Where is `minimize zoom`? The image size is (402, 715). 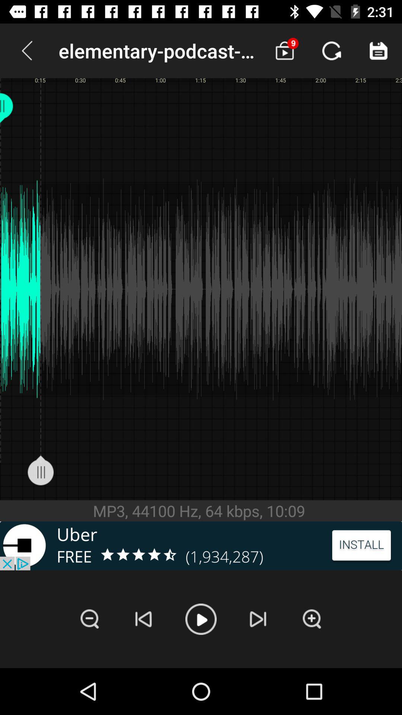
minimize zoom is located at coordinates (90, 619).